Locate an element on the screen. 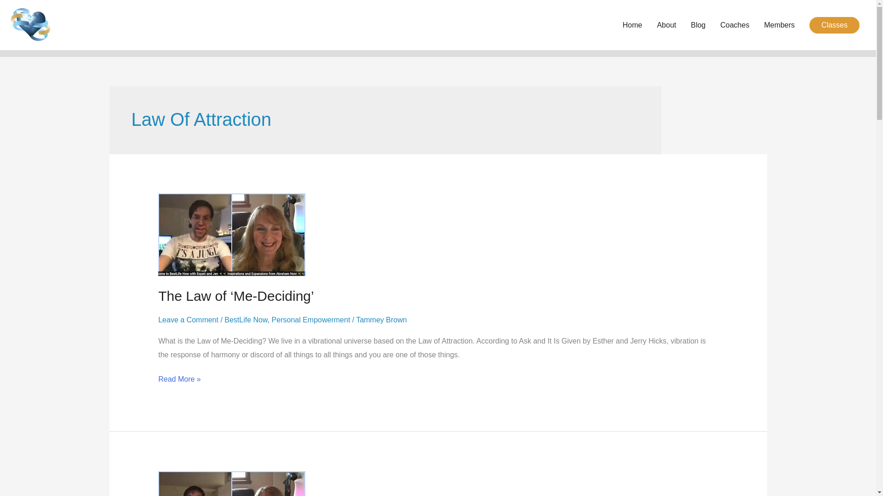 The image size is (883, 496). View all posts by Tammey Brown is located at coordinates (381, 320).